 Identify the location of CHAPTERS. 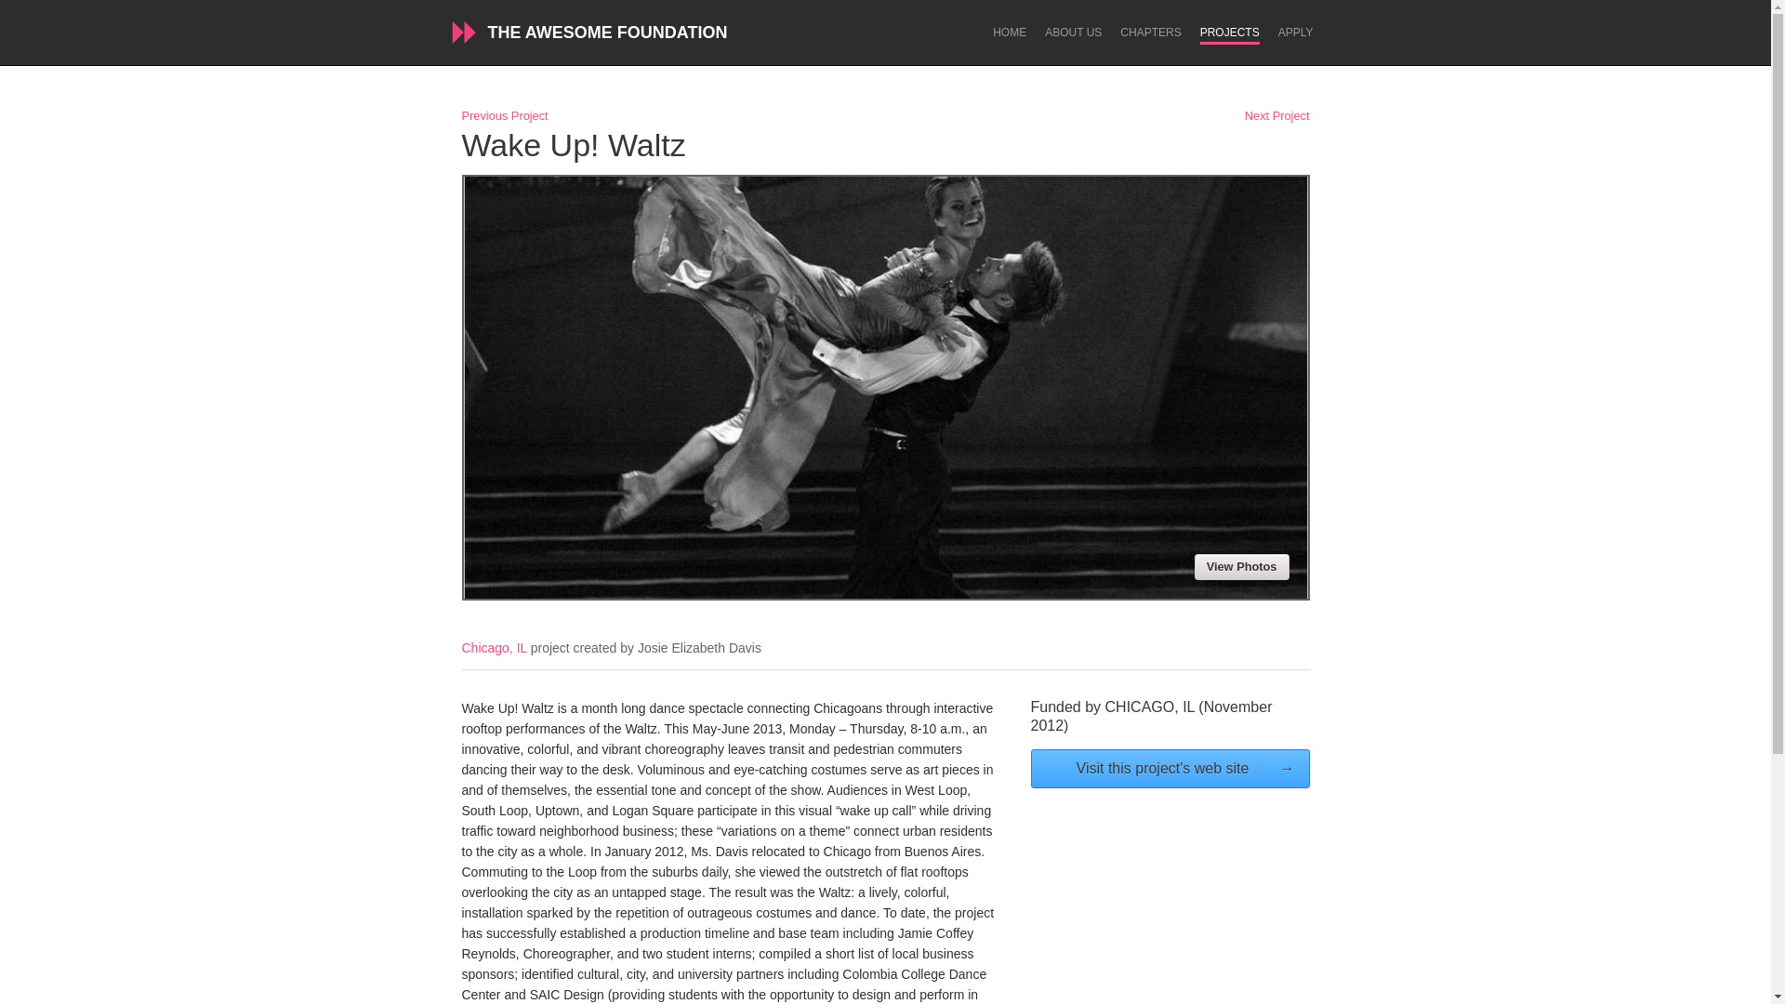
(1150, 33).